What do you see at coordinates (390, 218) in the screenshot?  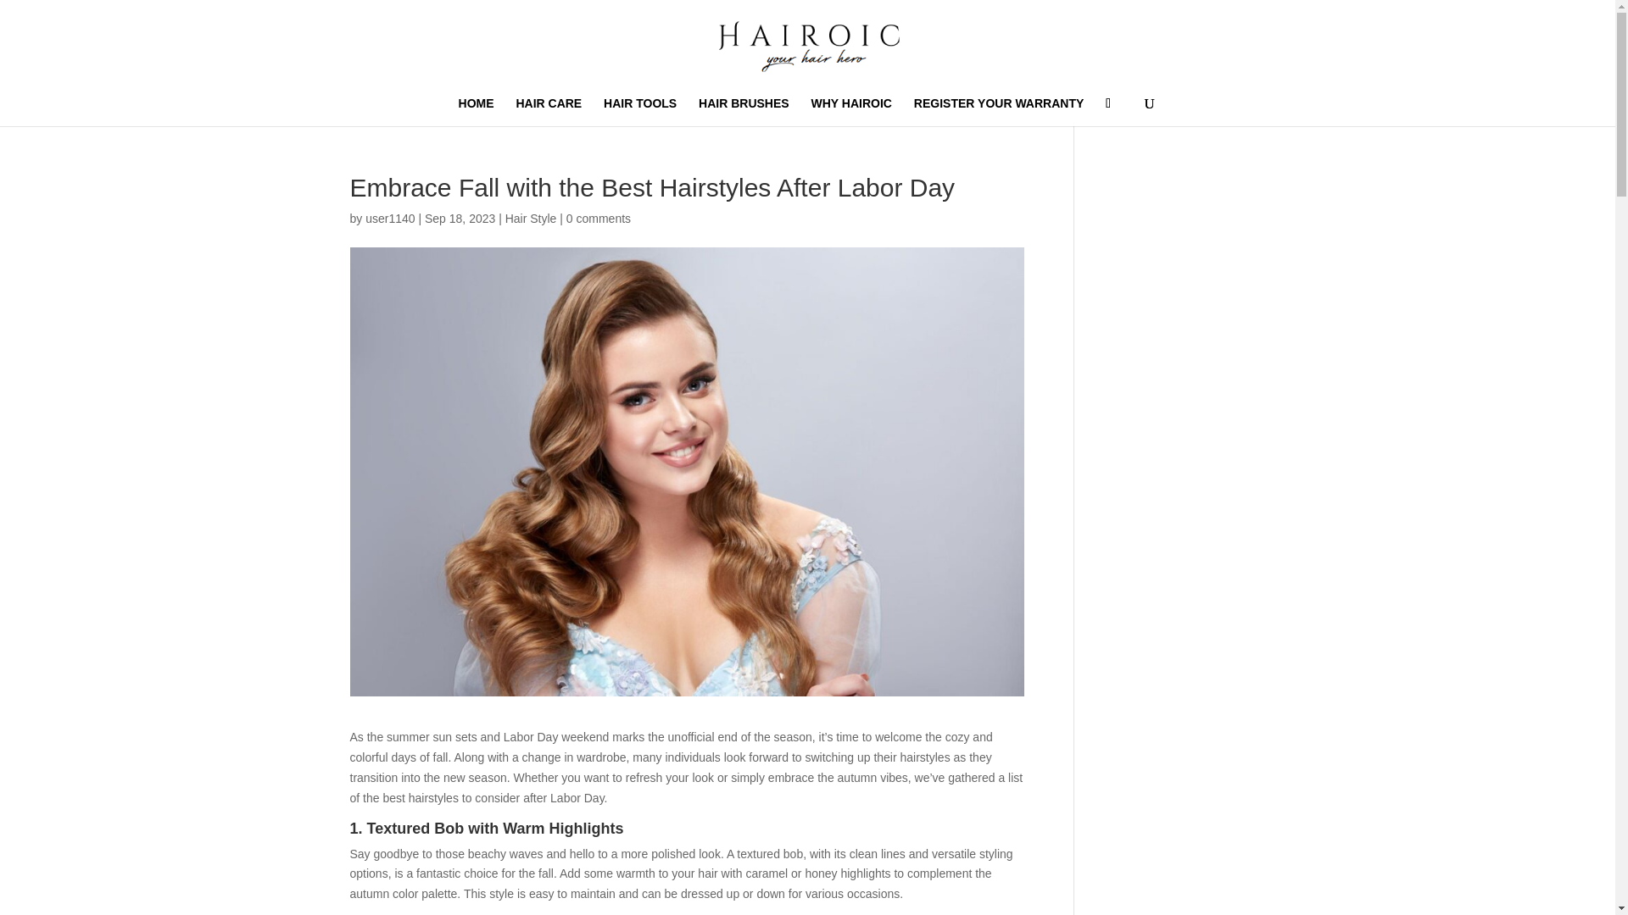 I see `user1140` at bounding box center [390, 218].